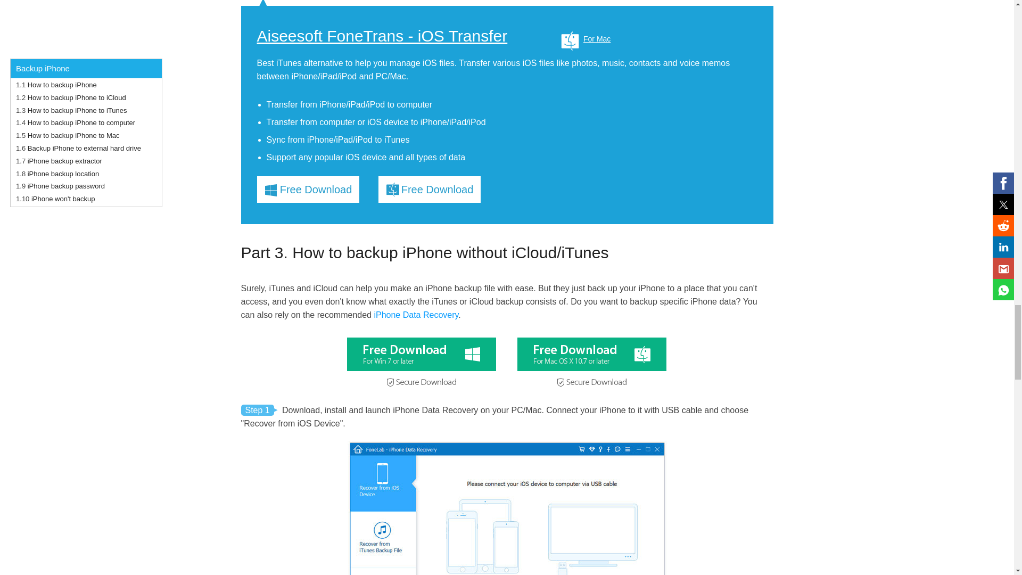  I want to click on Free Download, so click(429, 190).